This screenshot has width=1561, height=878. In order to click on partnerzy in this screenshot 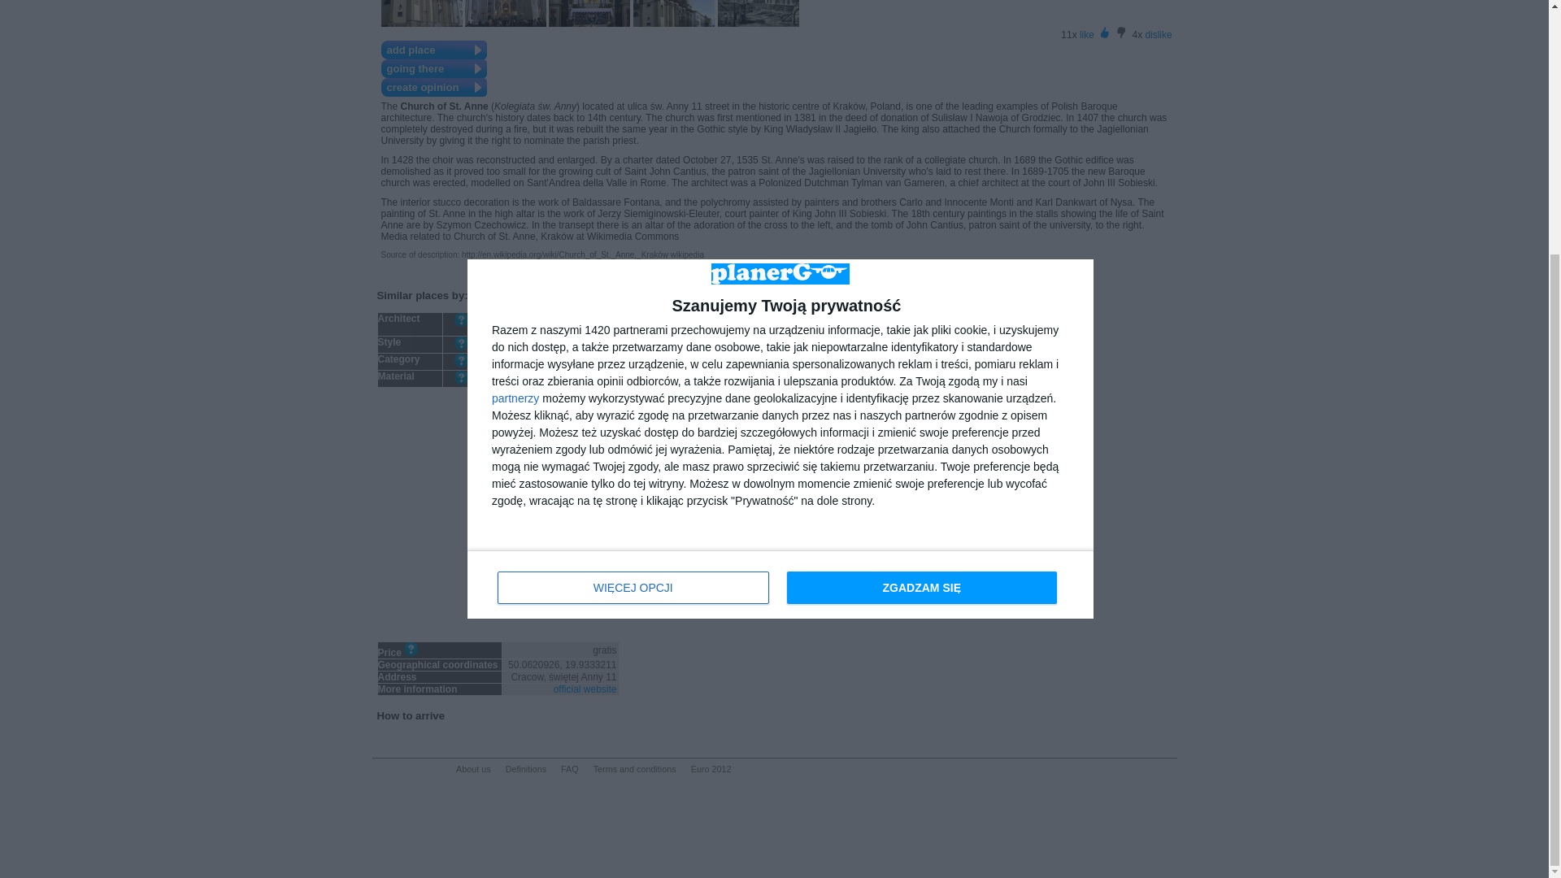, I will do `click(515, 50)`.